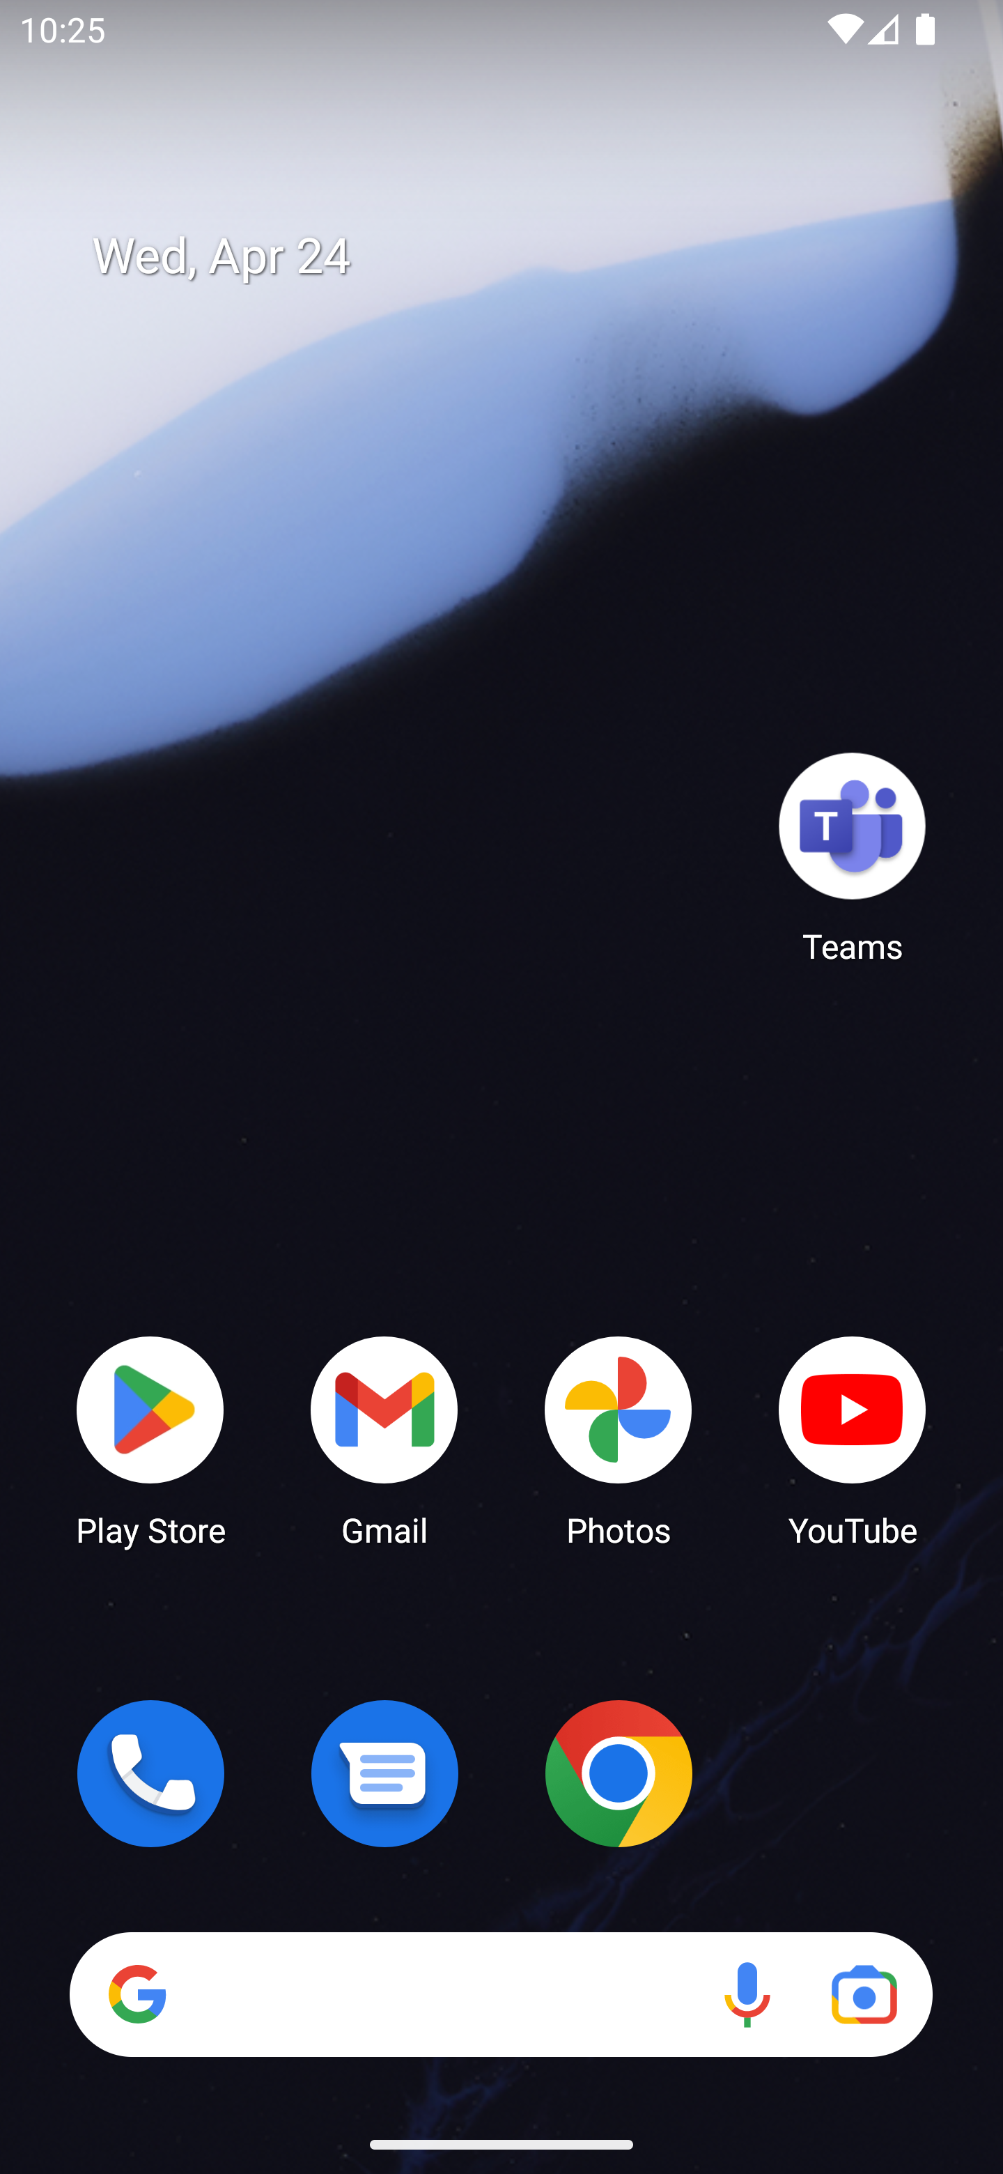  What do you see at coordinates (150, 1440) in the screenshot?
I see `Play Store` at bounding box center [150, 1440].